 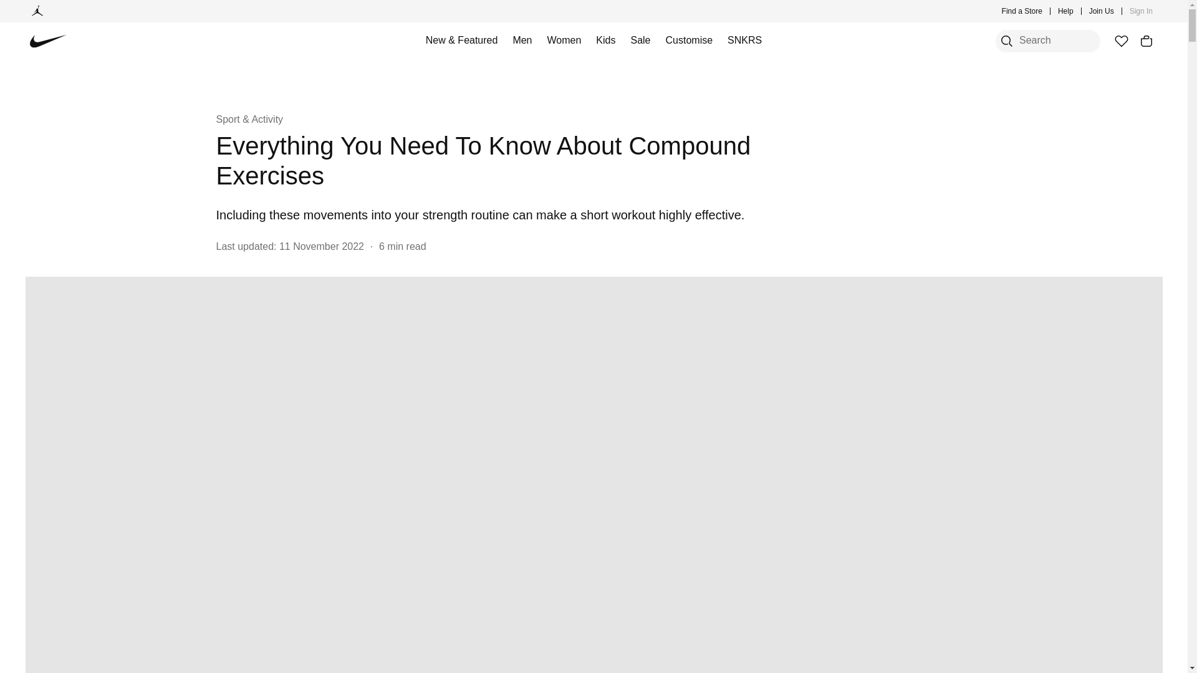 What do you see at coordinates (1121, 41) in the screenshot?
I see `Favourites` at bounding box center [1121, 41].